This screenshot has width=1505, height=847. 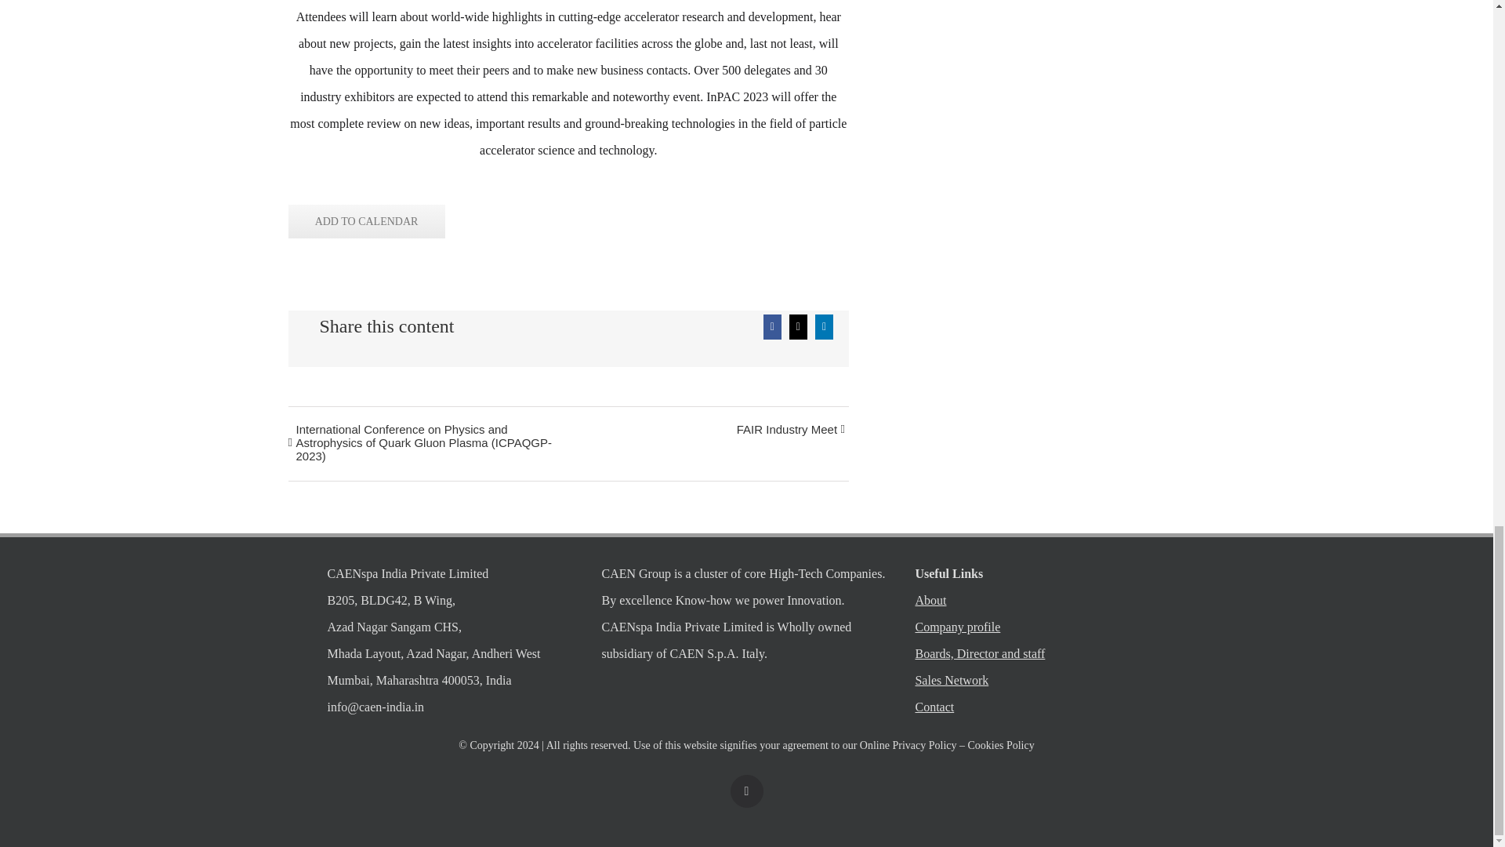 I want to click on Company profile, so click(x=1060, y=627).